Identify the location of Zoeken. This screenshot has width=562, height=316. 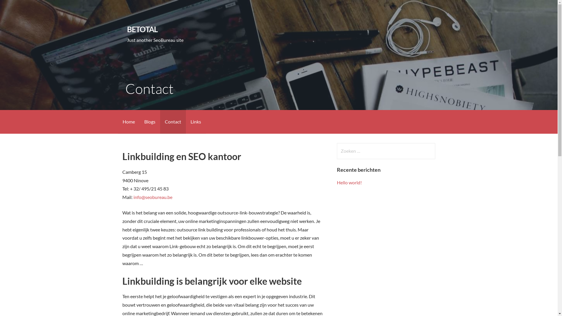
(16, 7).